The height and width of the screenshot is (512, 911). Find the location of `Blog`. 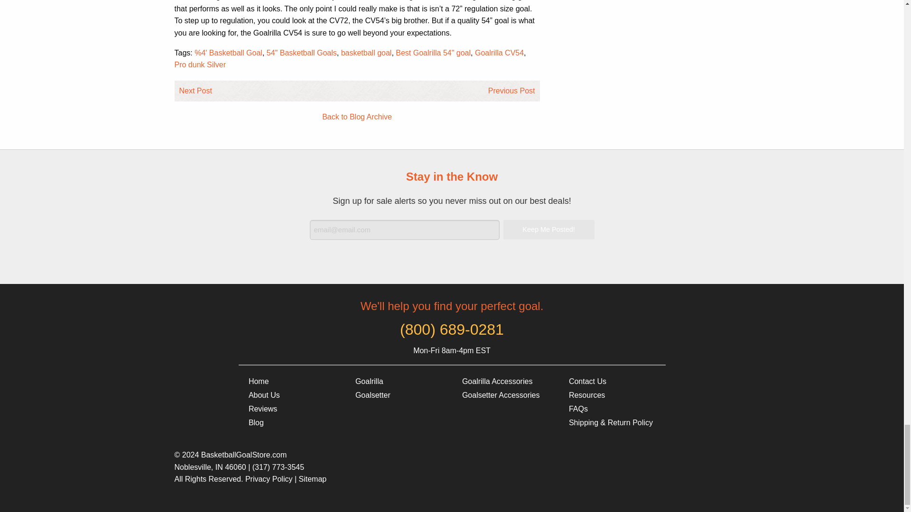

Blog is located at coordinates (292, 422).